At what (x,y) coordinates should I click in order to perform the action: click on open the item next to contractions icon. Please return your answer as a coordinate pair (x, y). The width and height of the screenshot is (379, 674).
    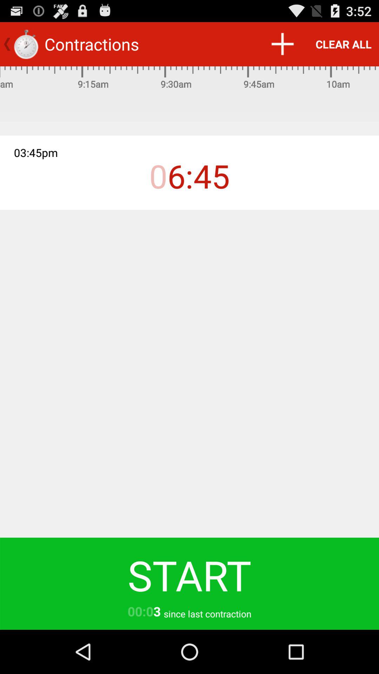
    Looking at the image, I should click on (282, 44).